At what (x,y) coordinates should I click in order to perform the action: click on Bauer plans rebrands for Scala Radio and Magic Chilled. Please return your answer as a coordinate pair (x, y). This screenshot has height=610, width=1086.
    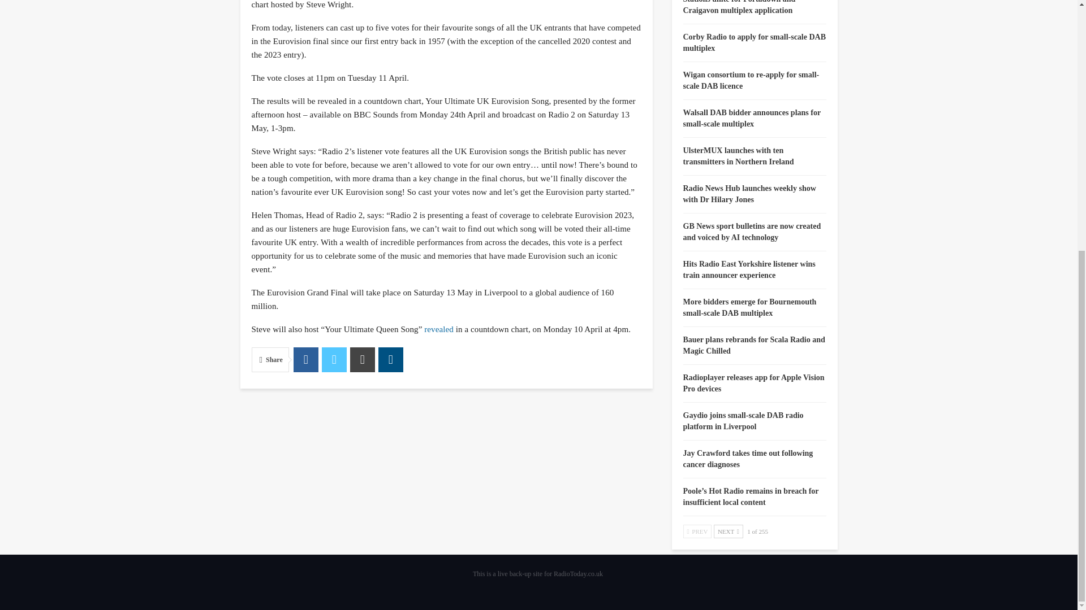
    Looking at the image, I should click on (754, 345).